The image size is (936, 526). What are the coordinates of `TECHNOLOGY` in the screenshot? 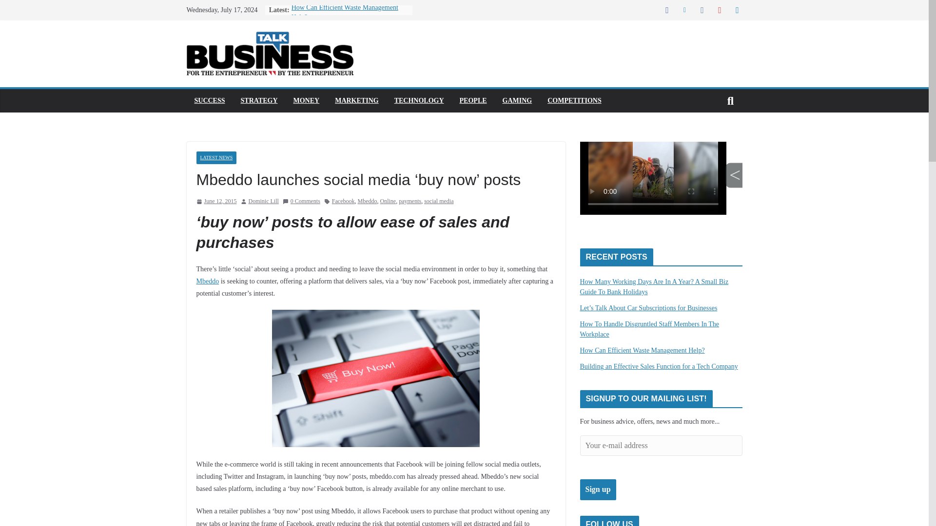 It's located at (419, 101).